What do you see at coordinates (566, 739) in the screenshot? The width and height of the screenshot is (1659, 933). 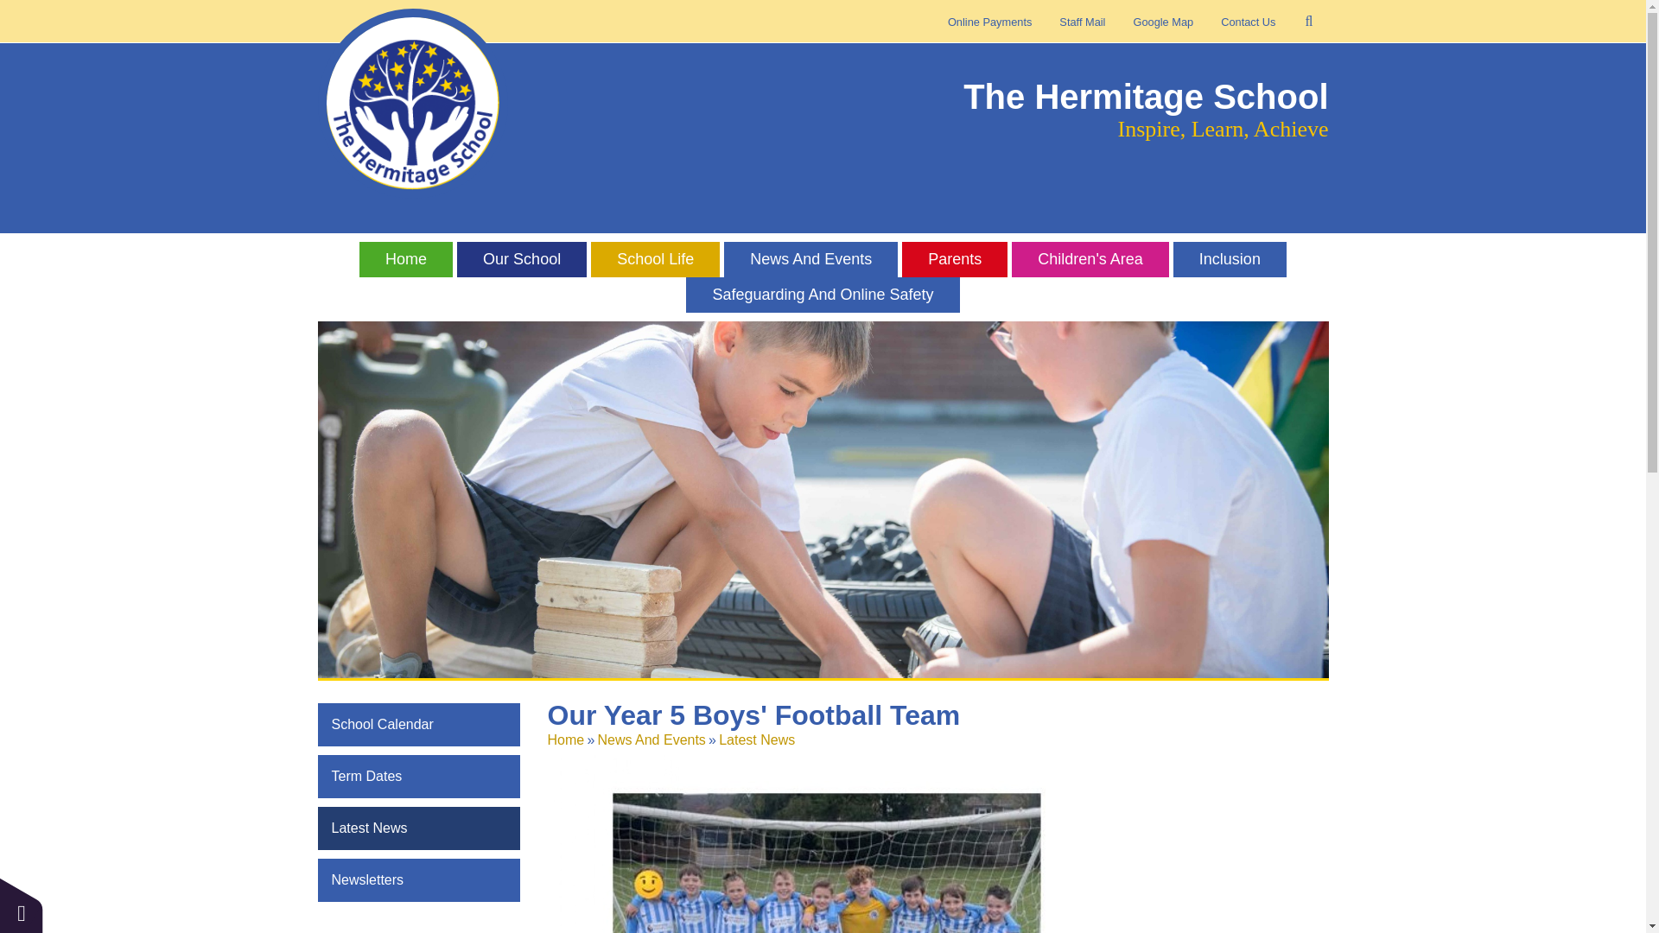 I see `Home` at bounding box center [566, 739].